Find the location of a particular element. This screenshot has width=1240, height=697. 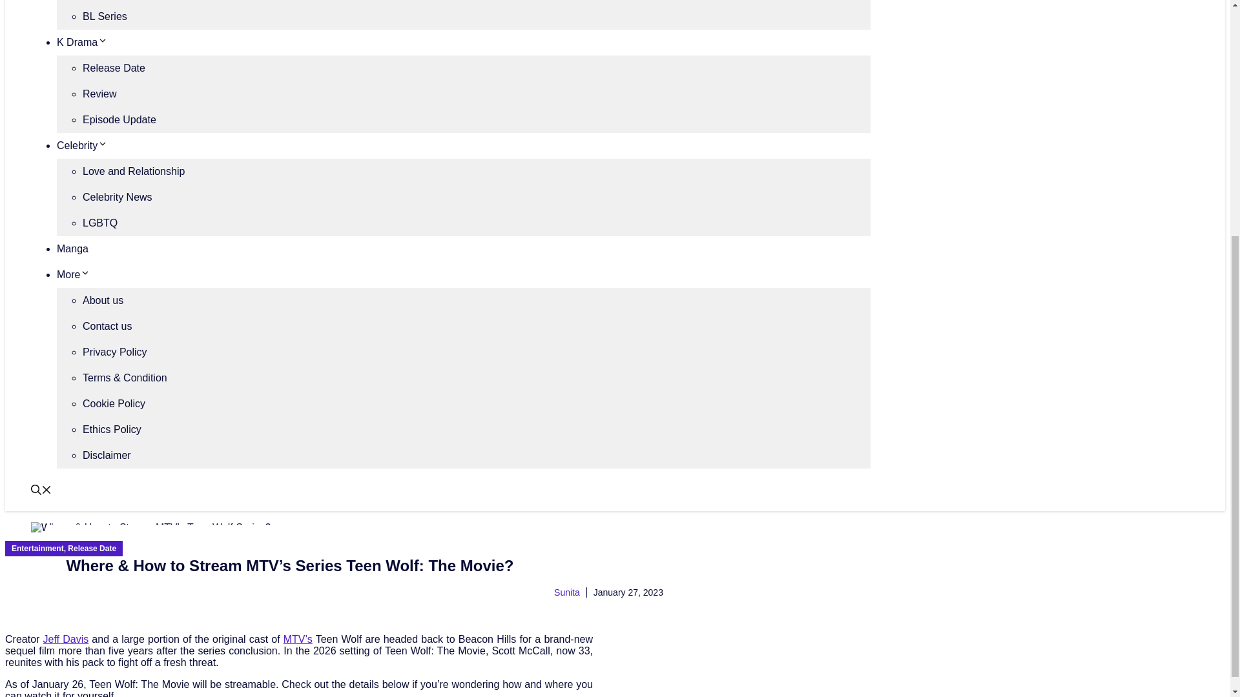

K Drama is located at coordinates (83, 43).